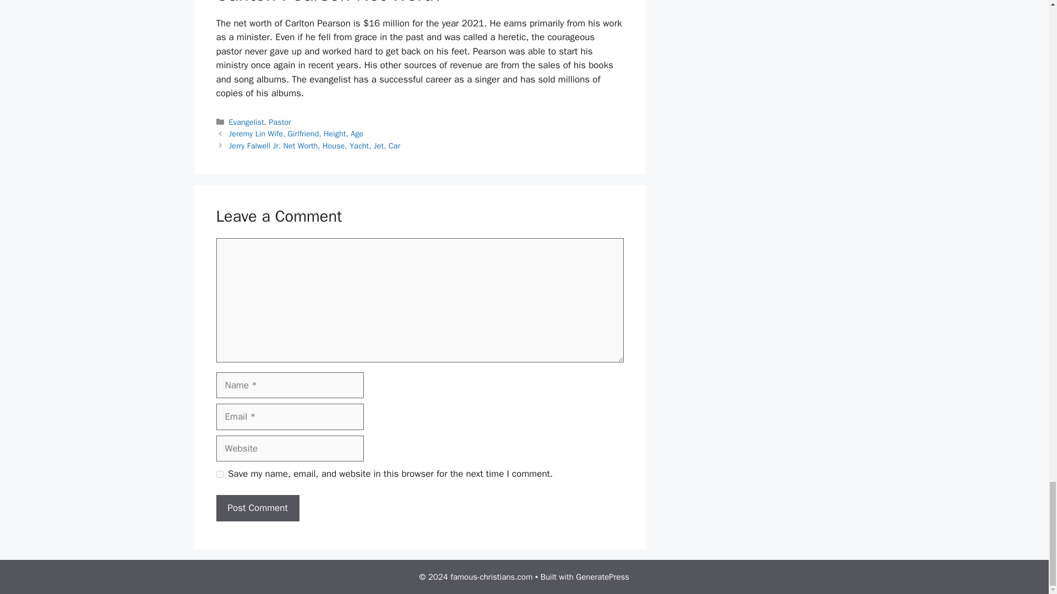 The width and height of the screenshot is (1057, 594). I want to click on Jeremy Lin Wife, Girlfriend, Height, Age, so click(296, 133).